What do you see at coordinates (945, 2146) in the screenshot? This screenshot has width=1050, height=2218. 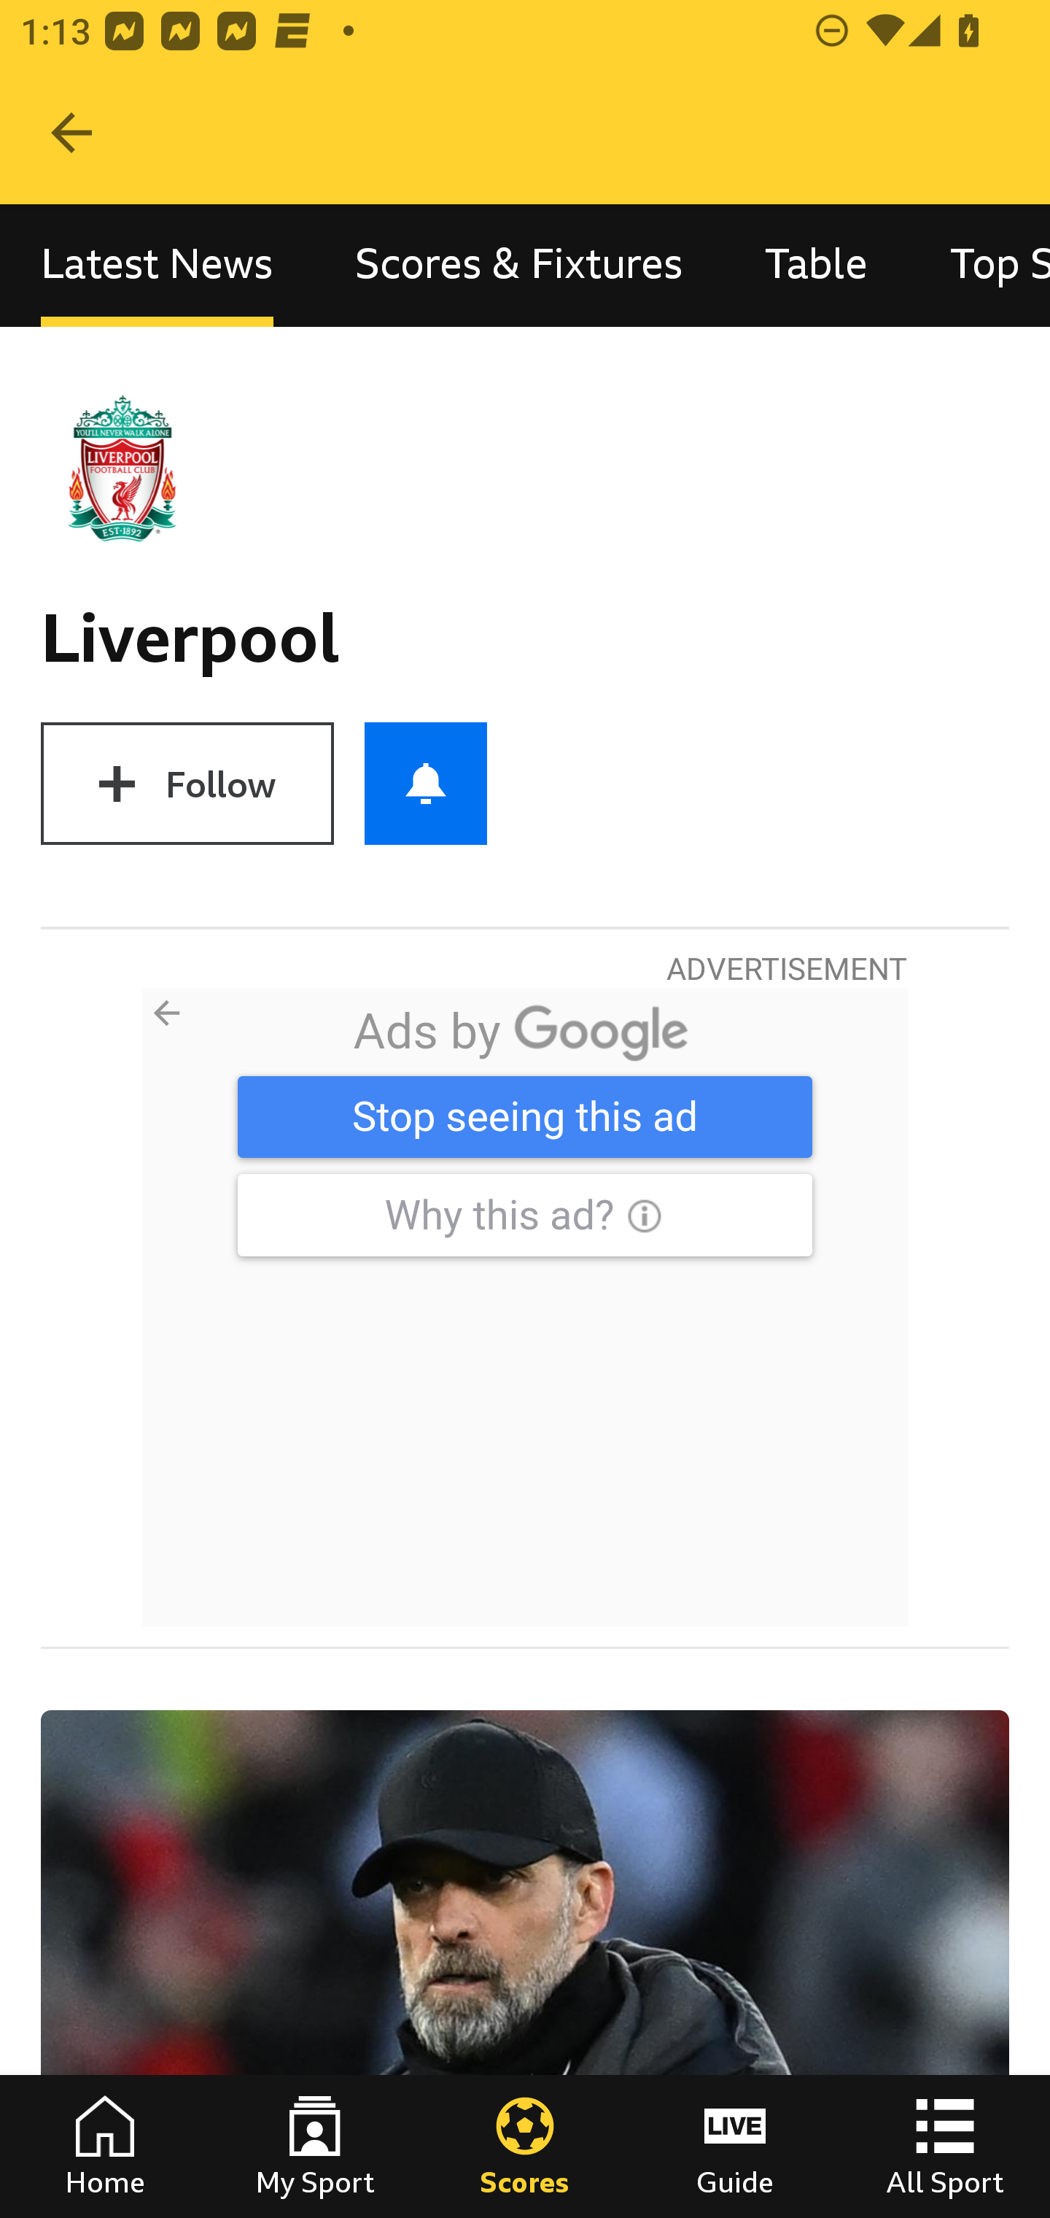 I see `All Sport` at bounding box center [945, 2146].